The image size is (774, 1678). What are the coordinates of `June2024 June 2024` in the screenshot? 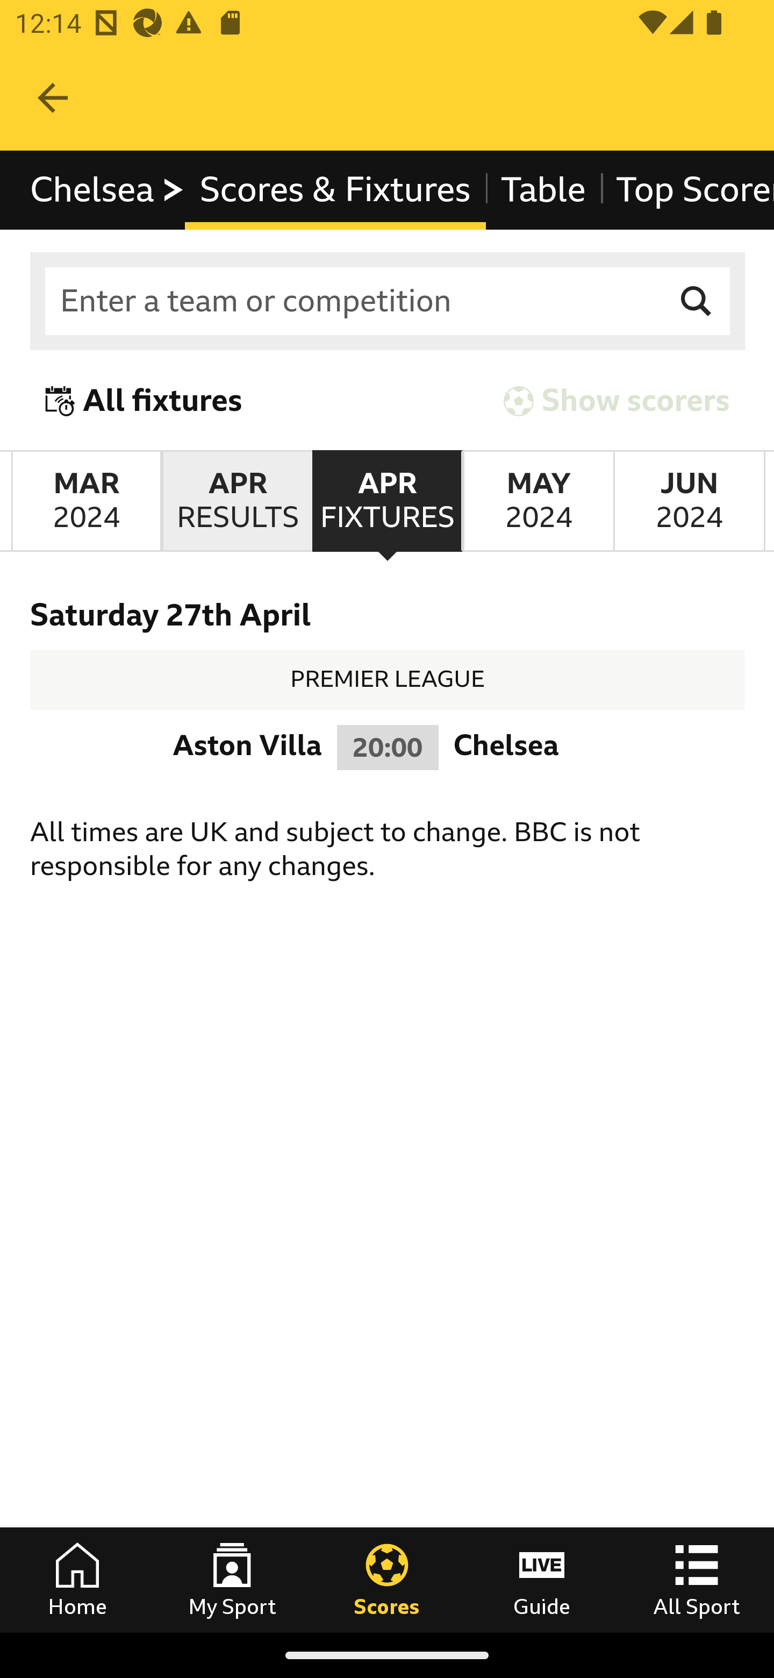 It's located at (689, 501).